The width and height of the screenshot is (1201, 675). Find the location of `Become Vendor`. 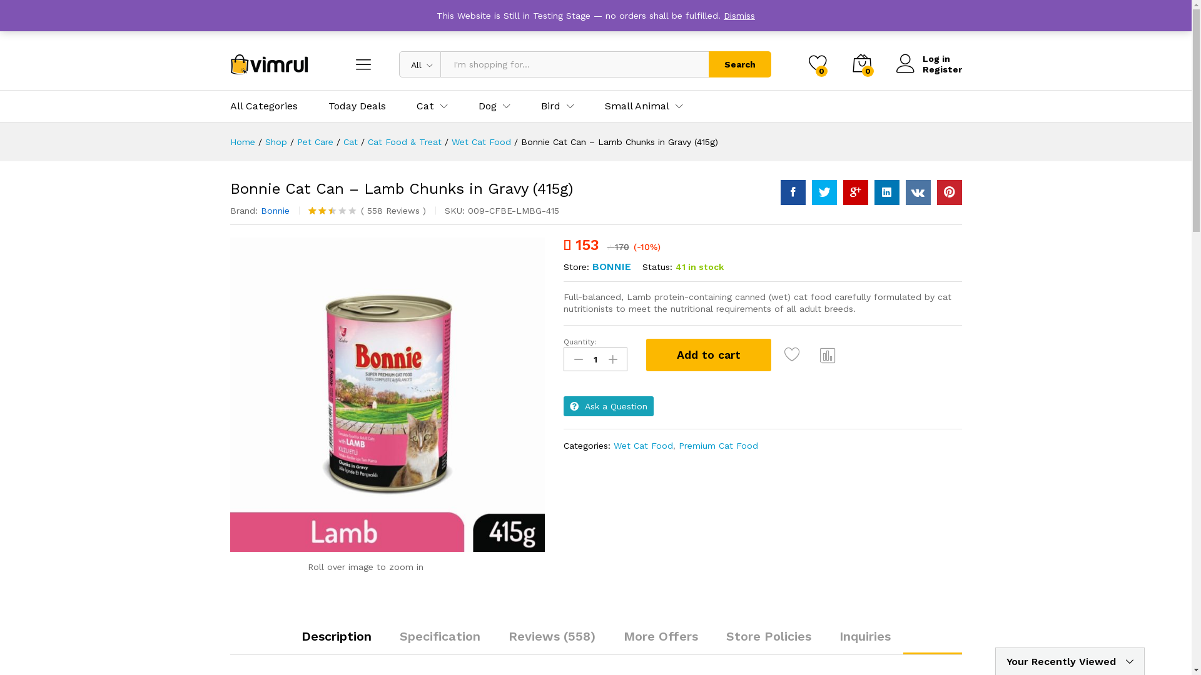

Become Vendor is located at coordinates (928, 19).